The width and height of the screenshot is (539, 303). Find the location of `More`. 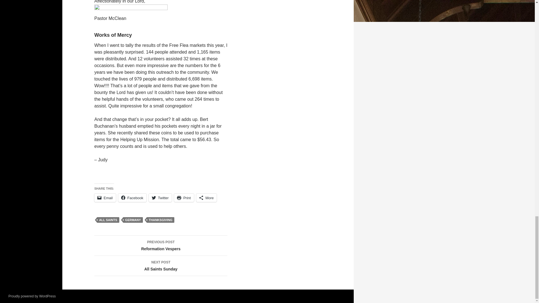

More is located at coordinates (207, 198).